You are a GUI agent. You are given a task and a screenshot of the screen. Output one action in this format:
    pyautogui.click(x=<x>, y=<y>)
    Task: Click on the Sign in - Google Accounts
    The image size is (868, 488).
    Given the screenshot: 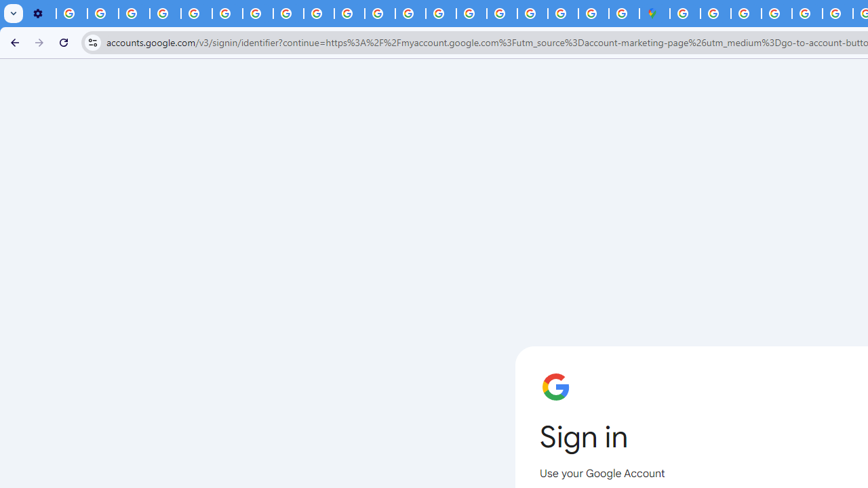 What is the action you would take?
    pyautogui.click(x=715, y=14)
    